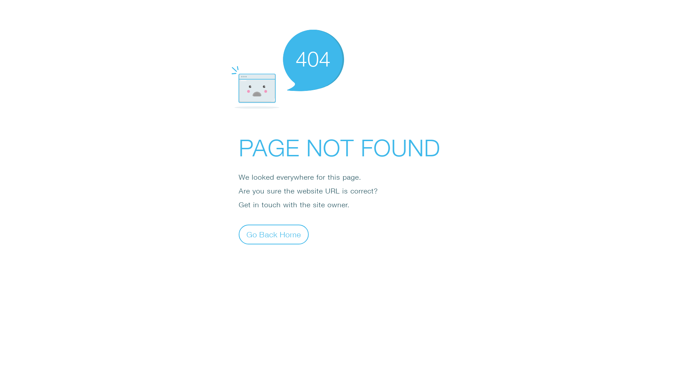  What do you see at coordinates (274, 234) in the screenshot?
I see `Go Back Home` at bounding box center [274, 234].